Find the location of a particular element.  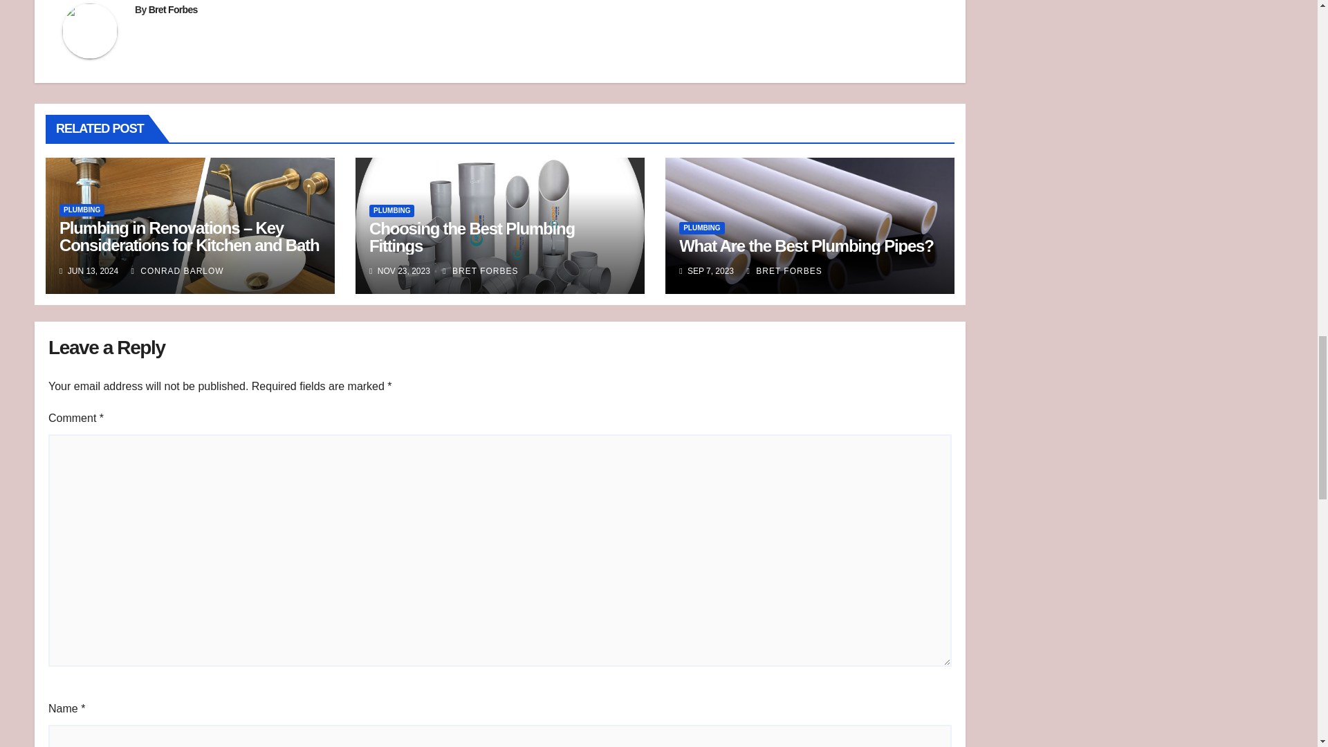

Permalink to: What Are the Best Plumbing Pipes? is located at coordinates (806, 246).